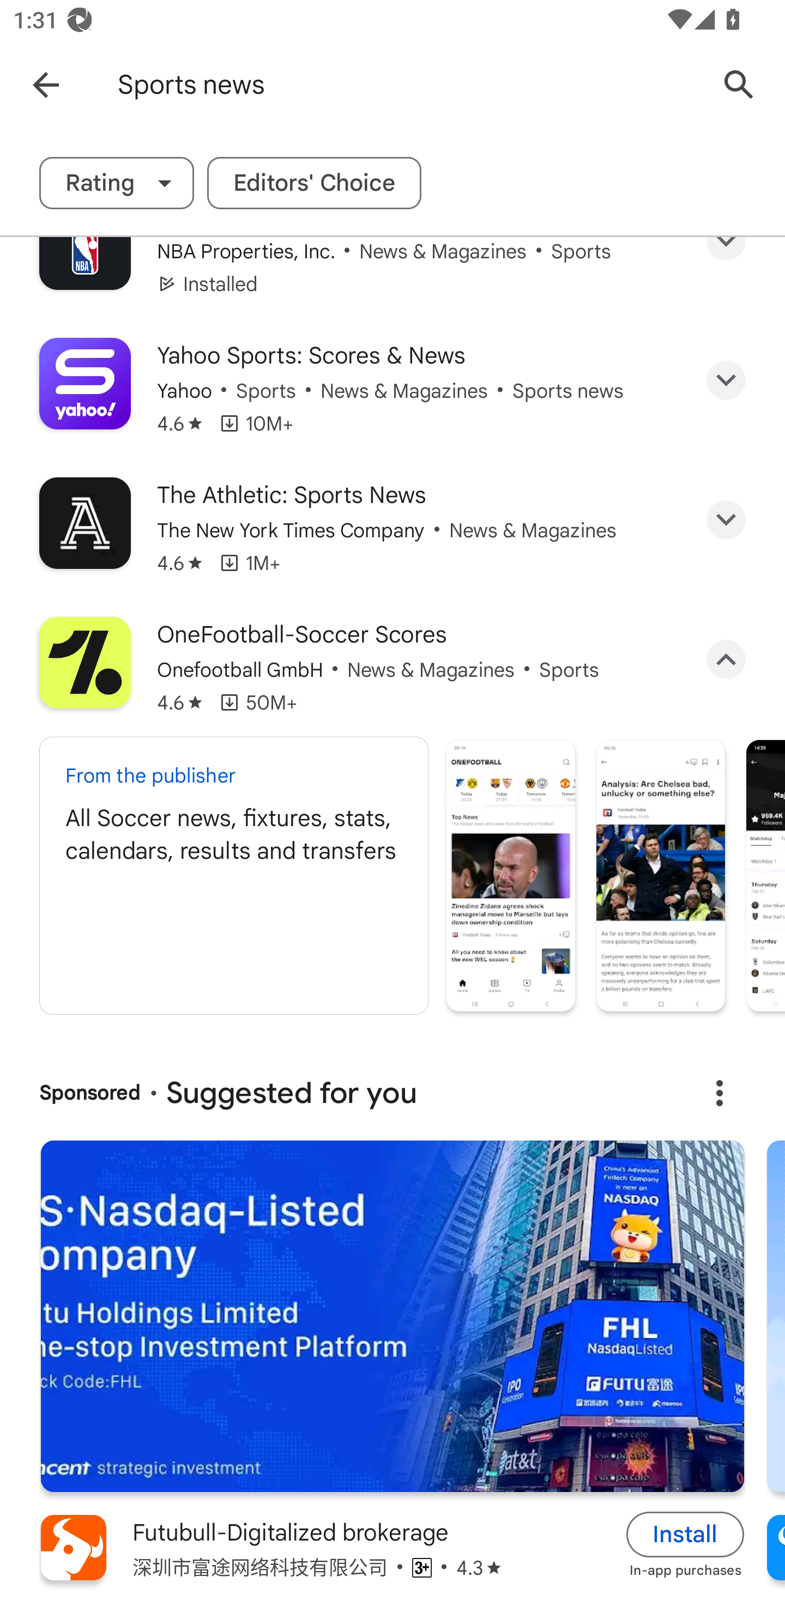 Image resolution: width=785 pixels, height=1613 pixels. Describe the element at coordinates (720, 1092) in the screenshot. I see `About this ad` at that location.